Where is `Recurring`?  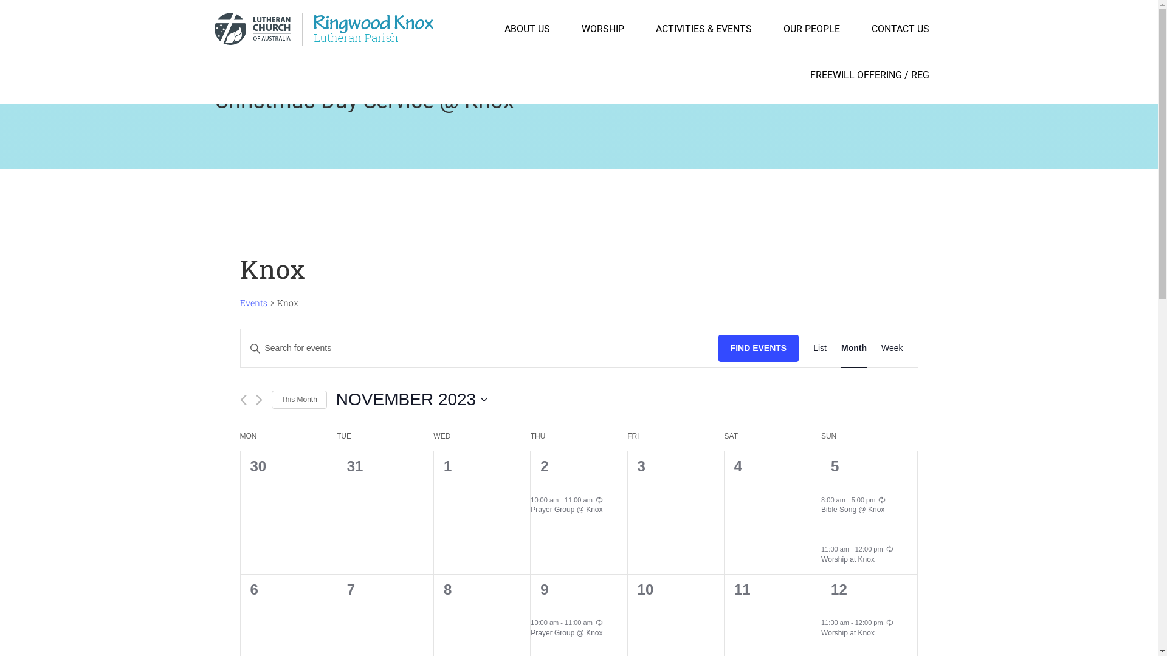 Recurring is located at coordinates (599, 623).